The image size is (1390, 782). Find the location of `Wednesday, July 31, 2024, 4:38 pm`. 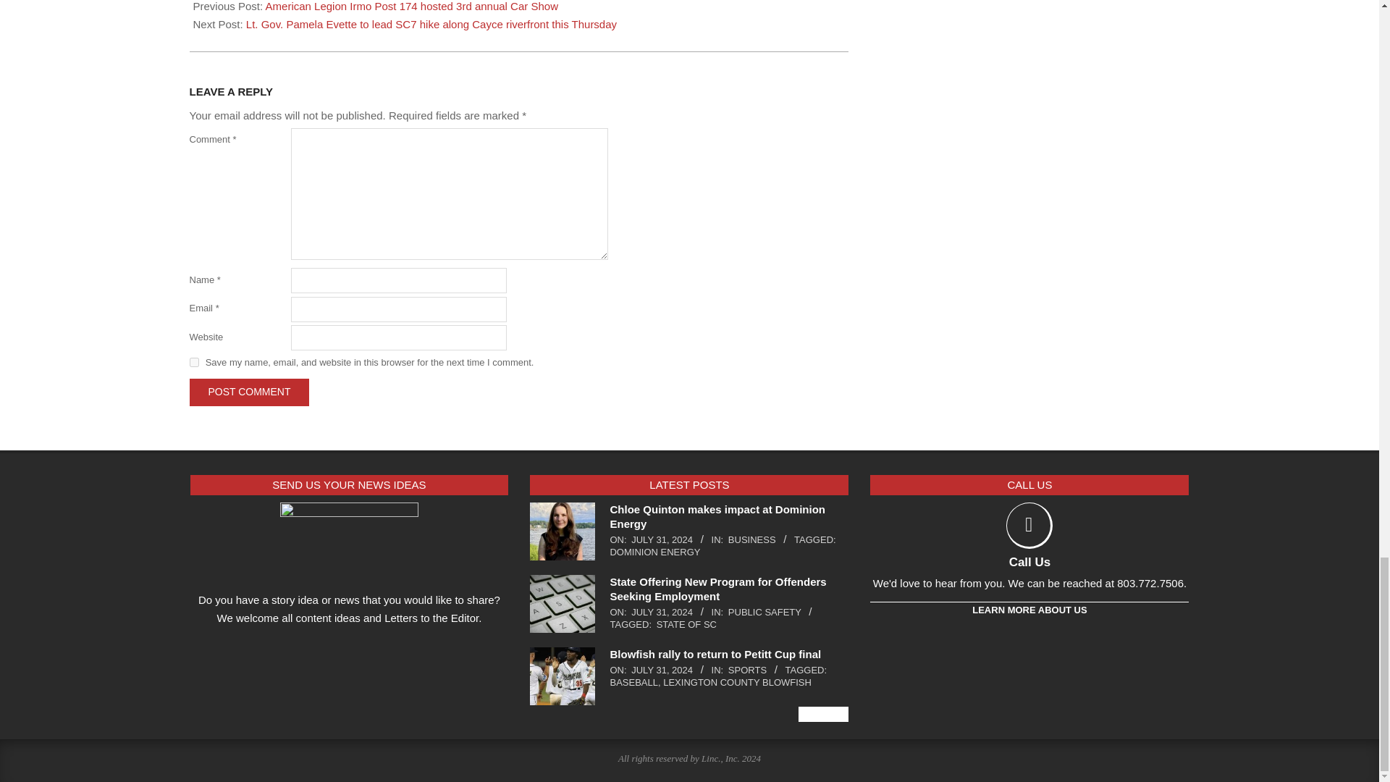

Wednesday, July 31, 2024, 4:38 pm is located at coordinates (662, 670).